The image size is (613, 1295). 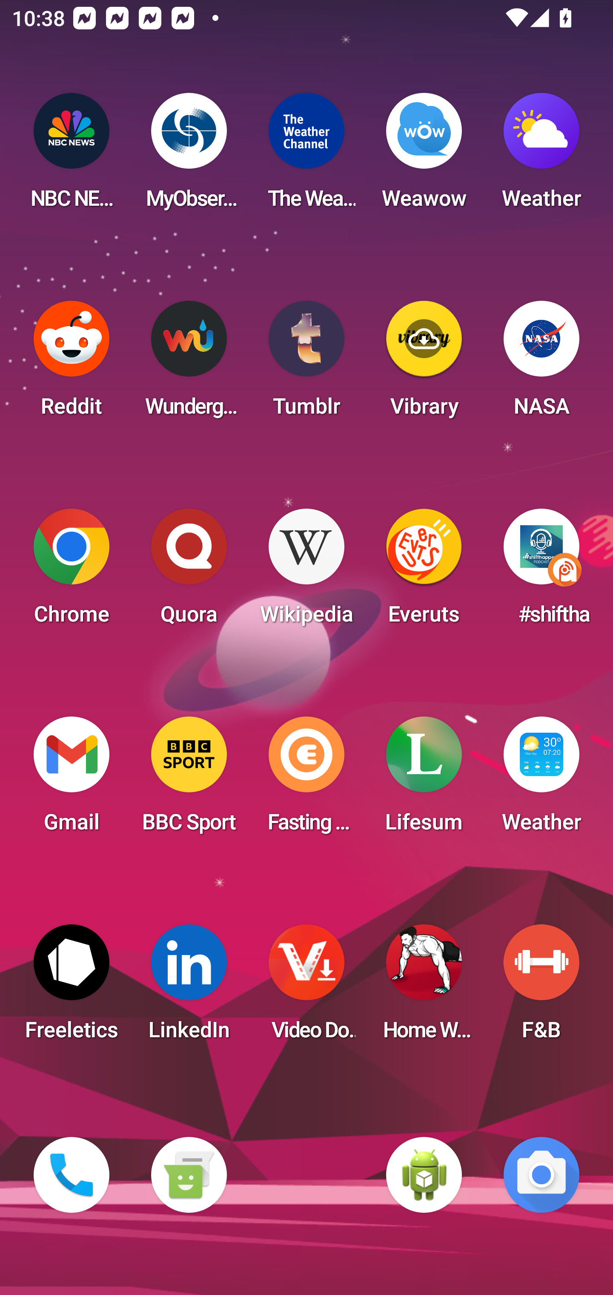 What do you see at coordinates (541, 364) in the screenshot?
I see `NASA` at bounding box center [541, 364].